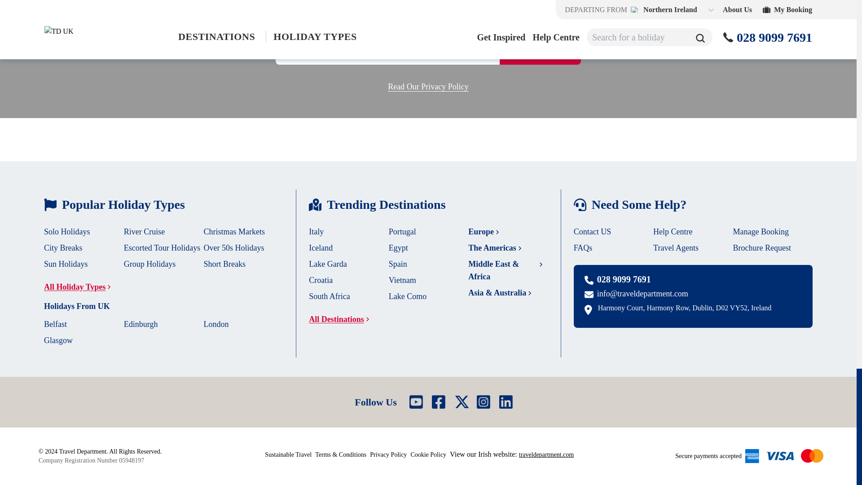 This screenshot has width=862, height=485. I want to click on  Over 50s Holidays, so click(234, 248).